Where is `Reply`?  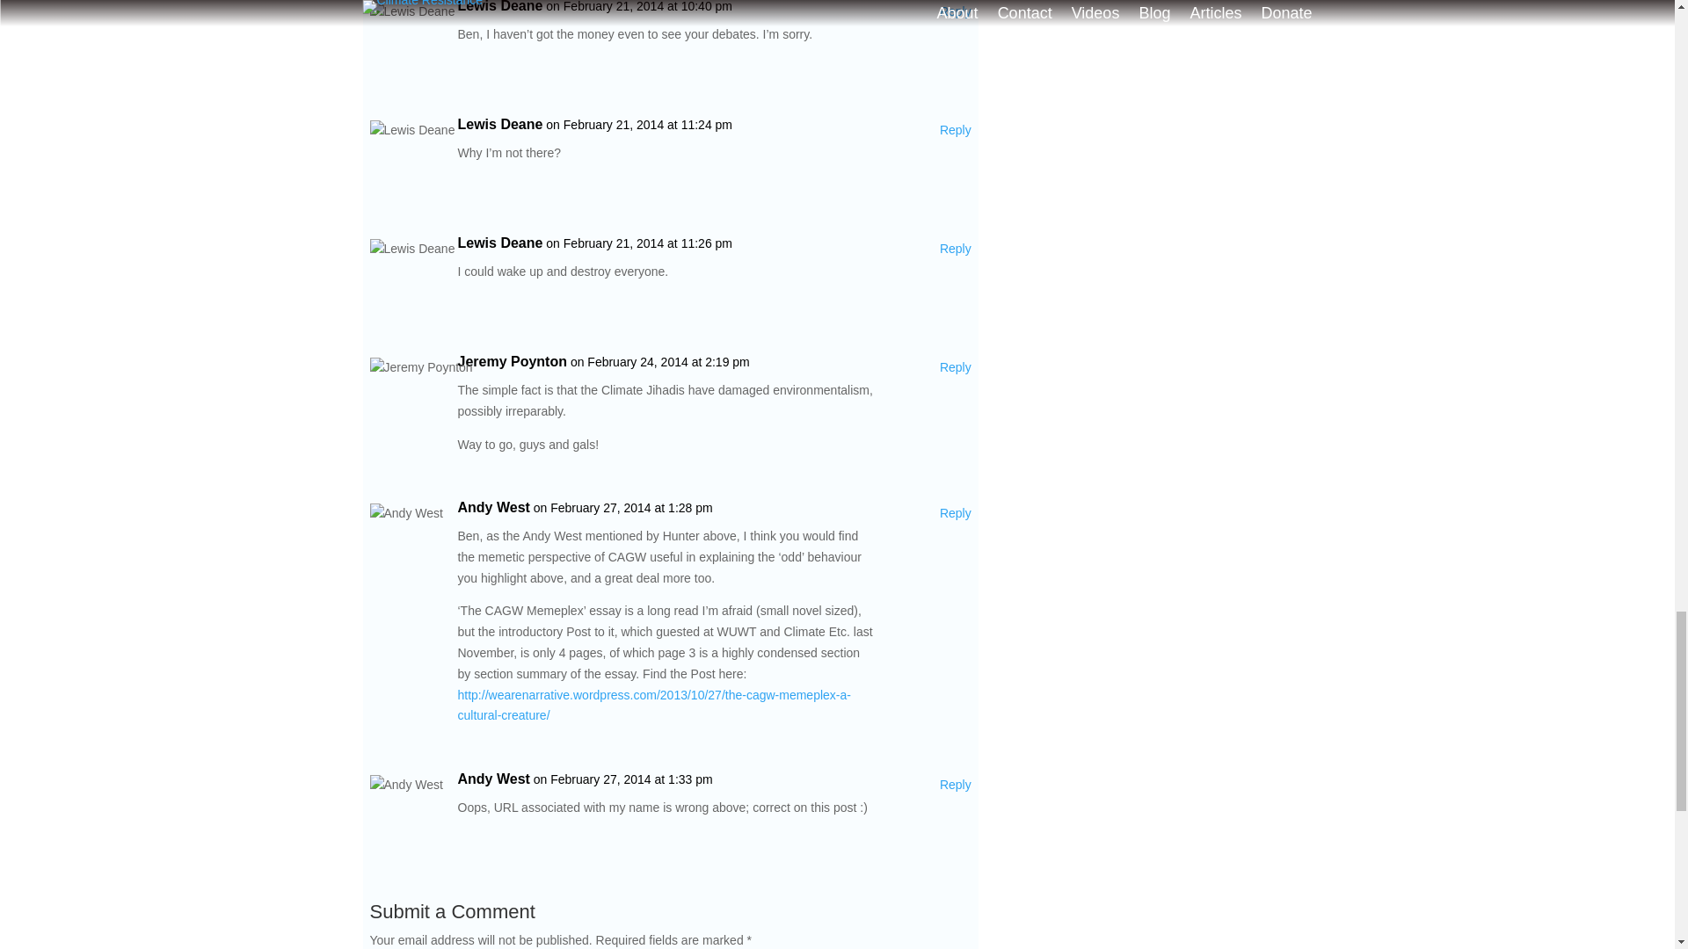 Reply is located at coordinates (956, 12).